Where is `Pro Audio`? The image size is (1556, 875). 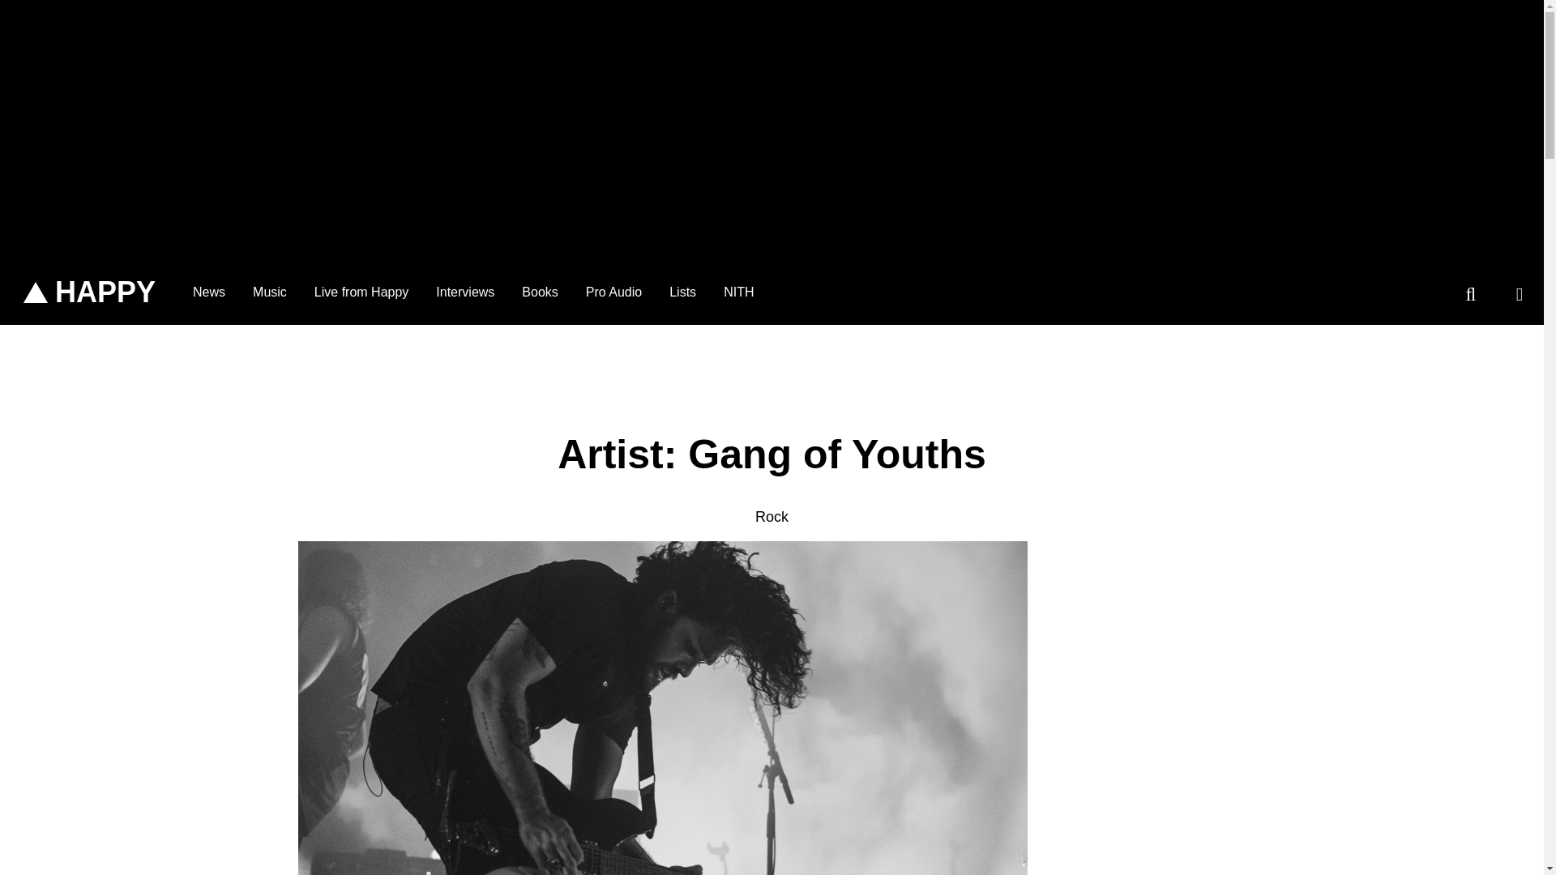 Pro Audio is located at coordinates (613, 292).